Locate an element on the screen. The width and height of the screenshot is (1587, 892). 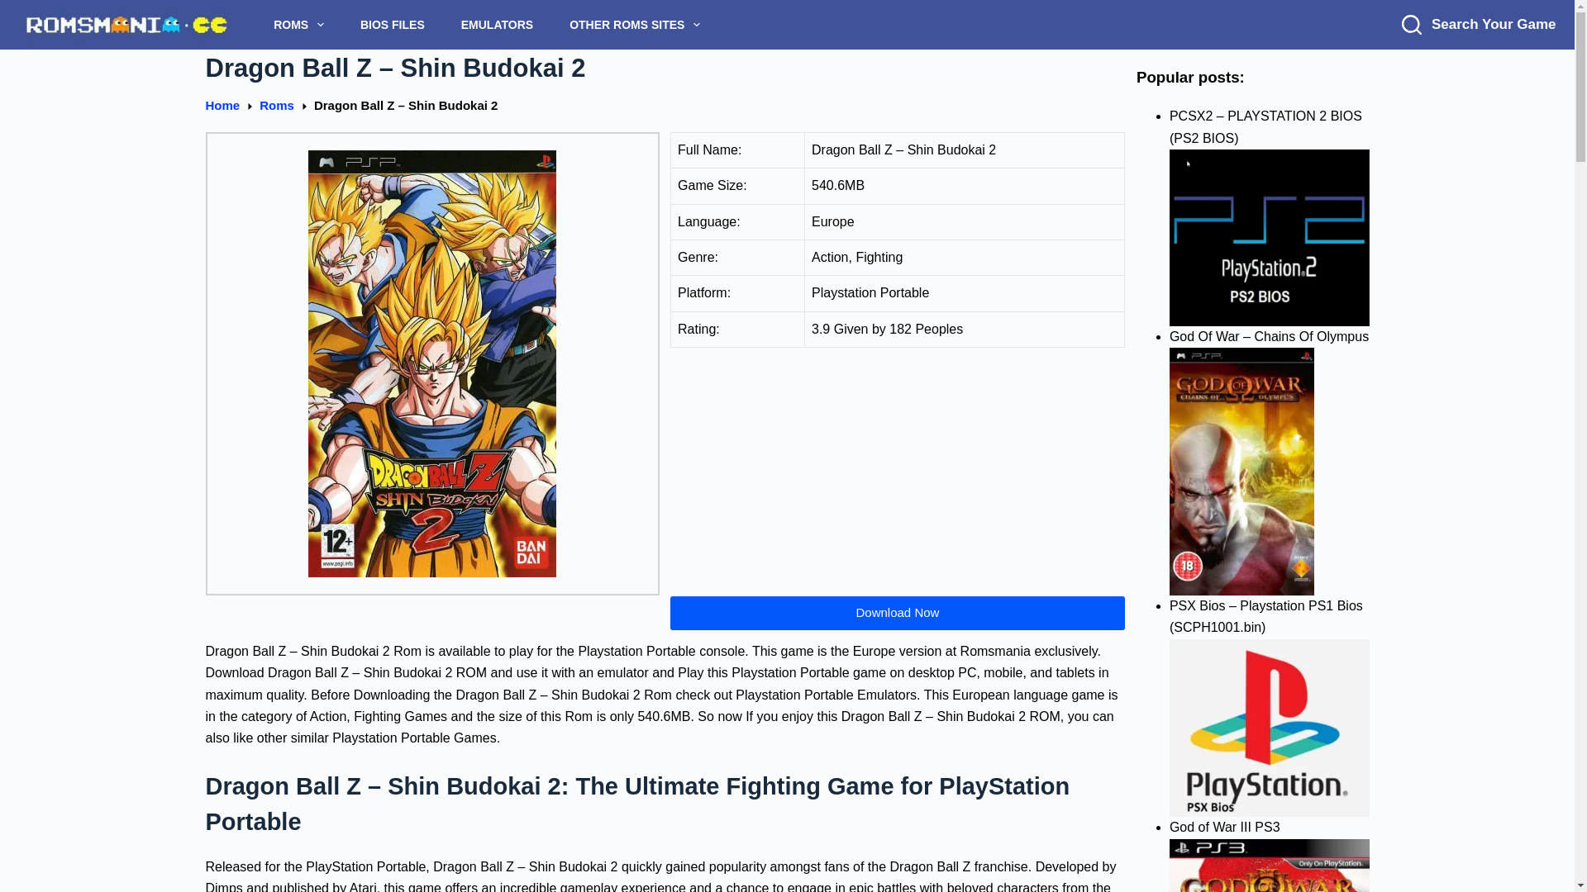
Search Your Game is located at coordinates (1478, 25).